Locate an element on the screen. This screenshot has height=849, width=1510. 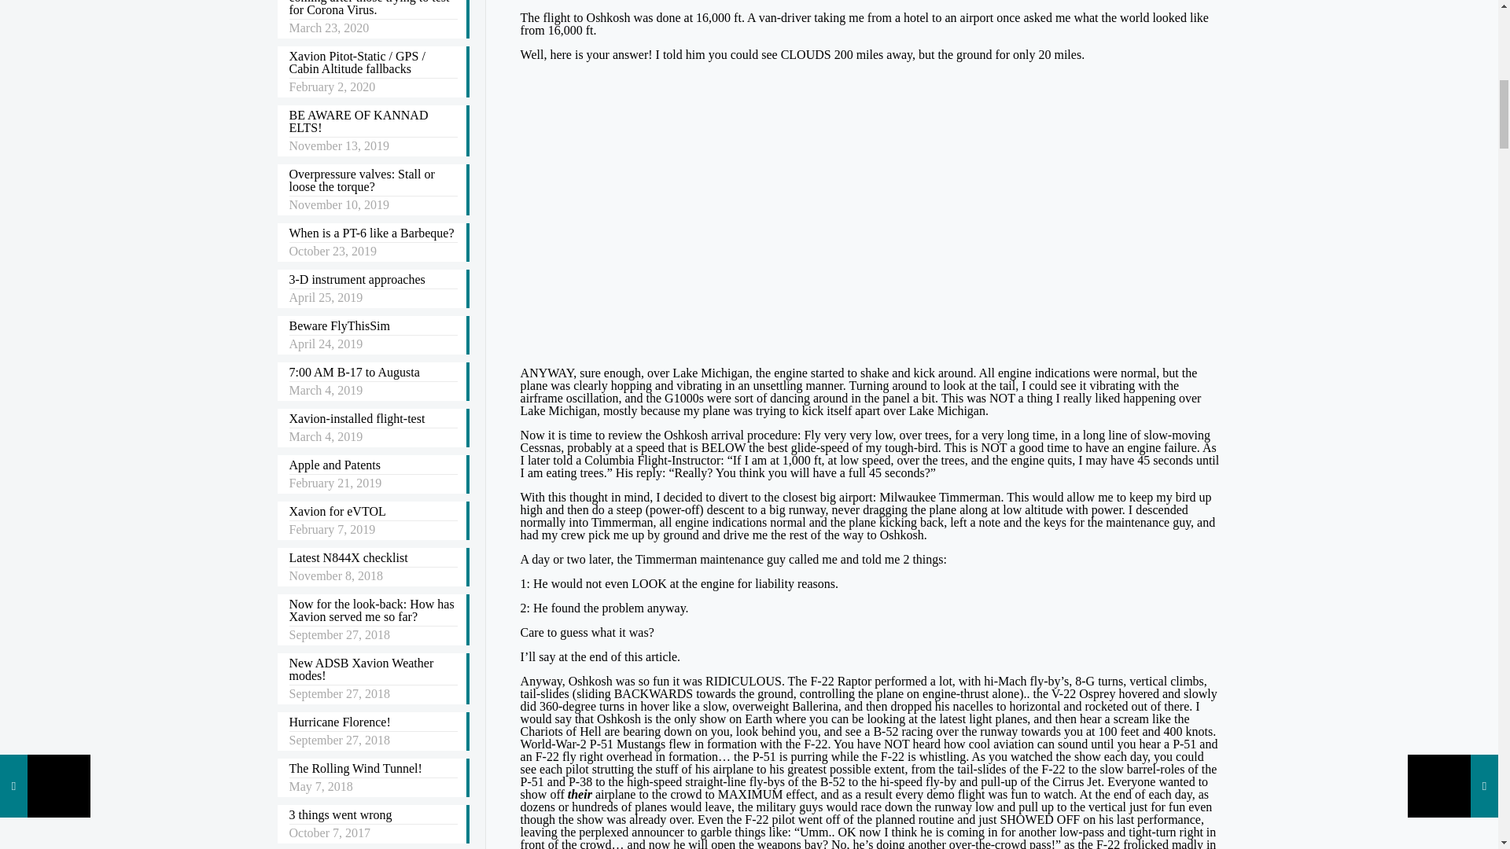
When is a PT-6 like a Barbeque? is located at coordinates (373, 234).